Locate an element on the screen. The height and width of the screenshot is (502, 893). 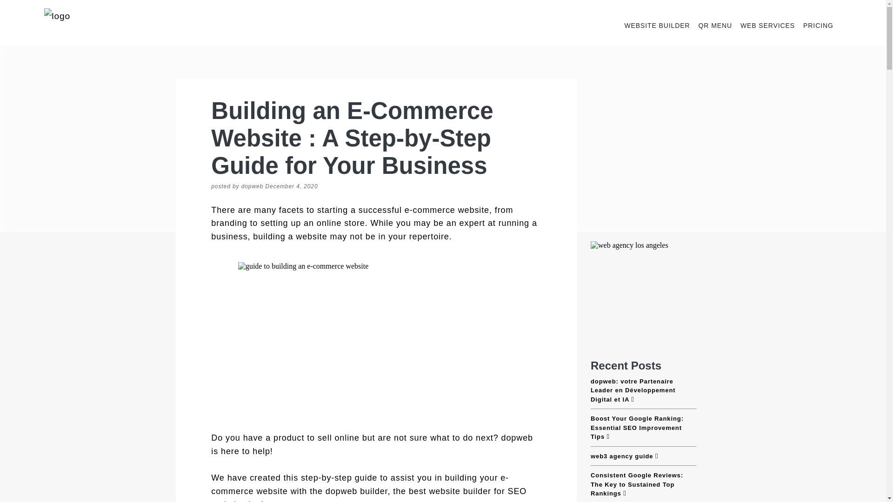
QR MENU is located at coordinates (715, 25).